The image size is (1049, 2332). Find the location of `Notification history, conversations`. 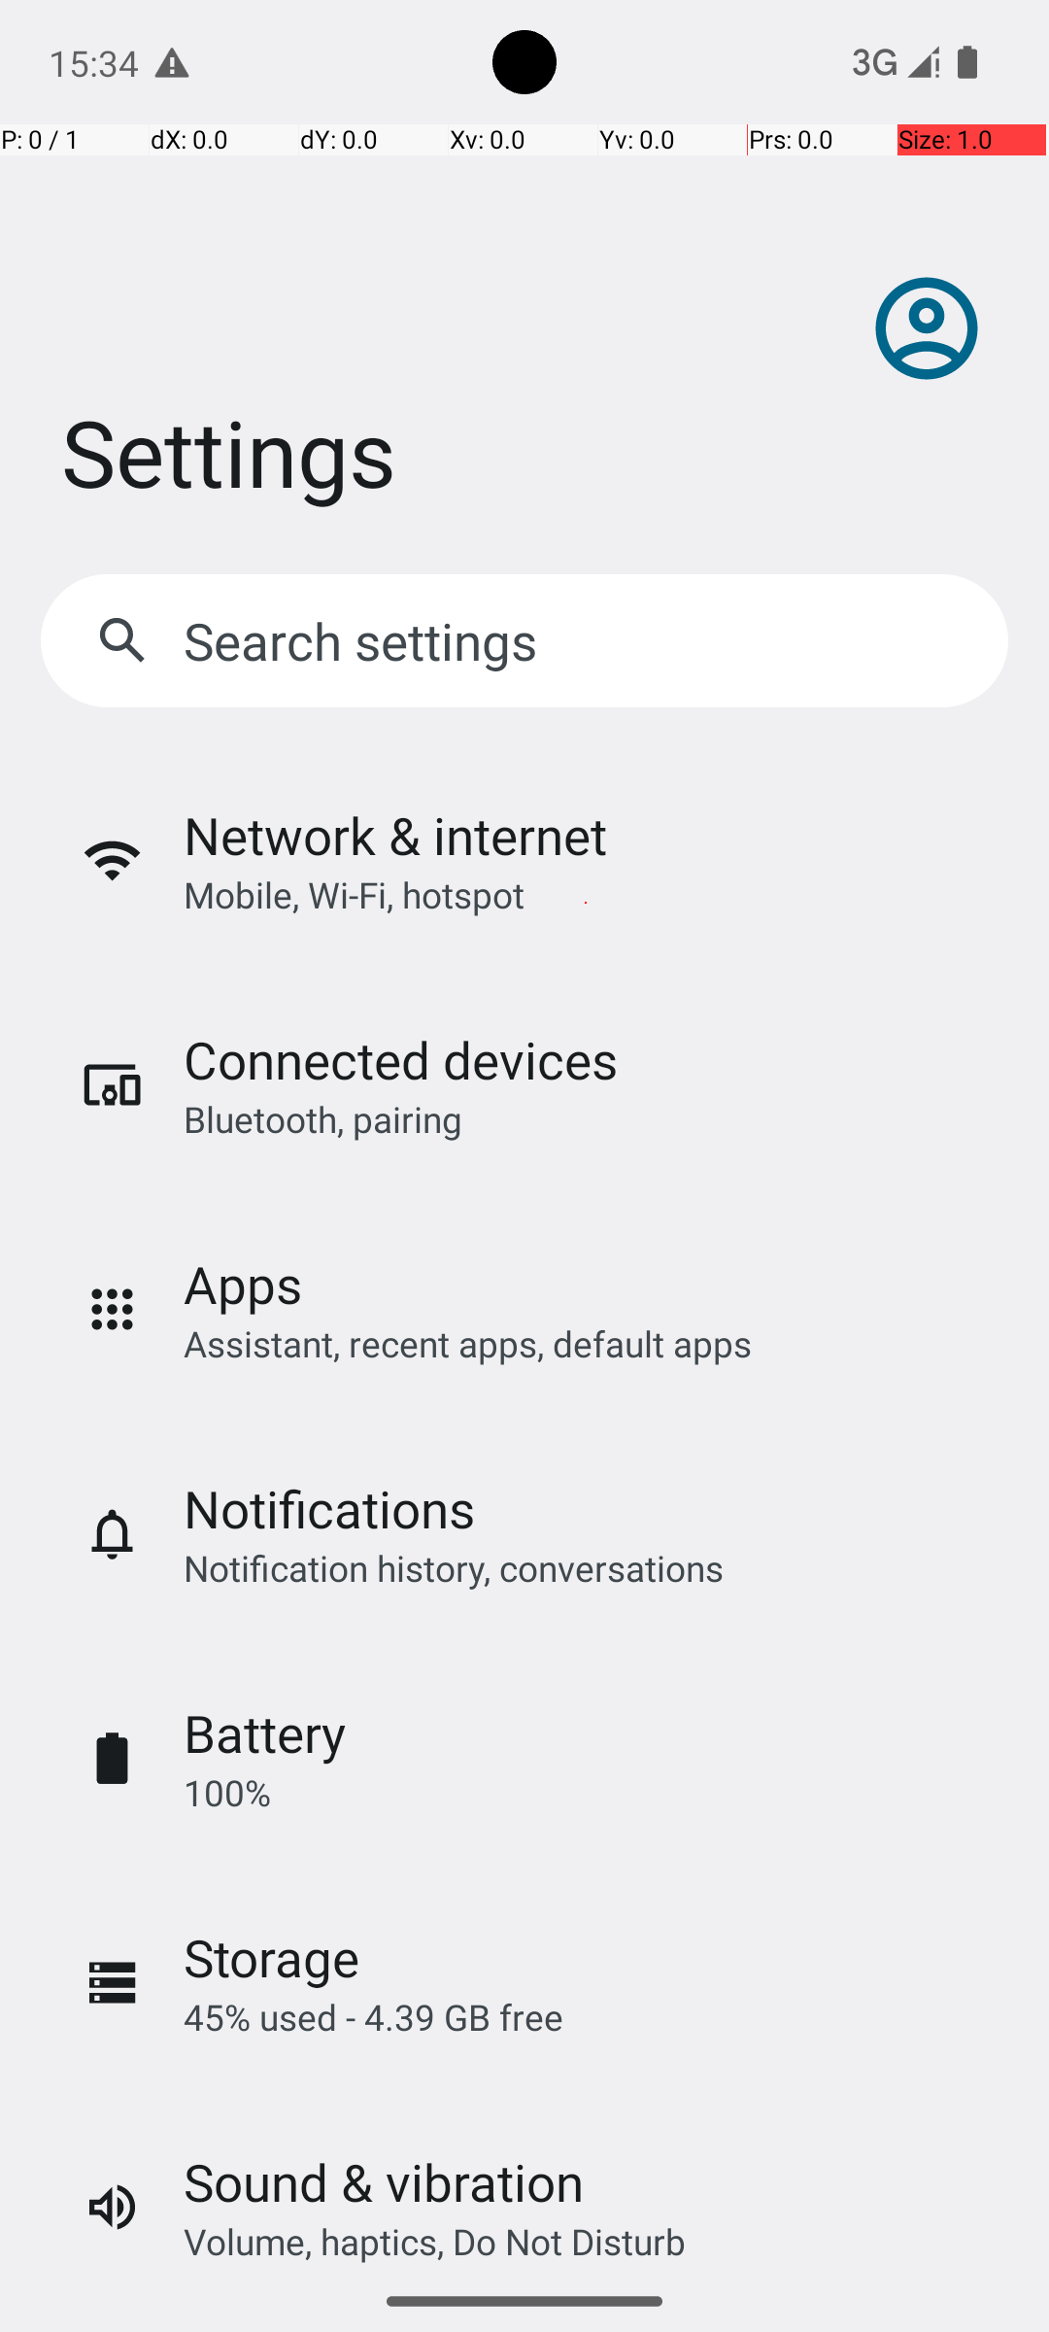

Notification history, conversations is located at coordinates (454, 1567).